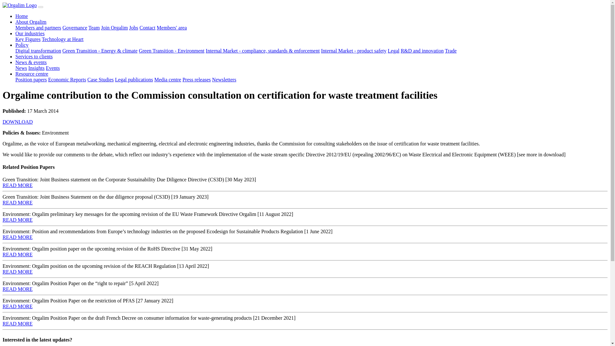 The width and height of the screenshot is (615, 346). What do you see at coordinates (34, 56) in the screenshot?
I see `Services to clients` at bounding box center [34, 56].